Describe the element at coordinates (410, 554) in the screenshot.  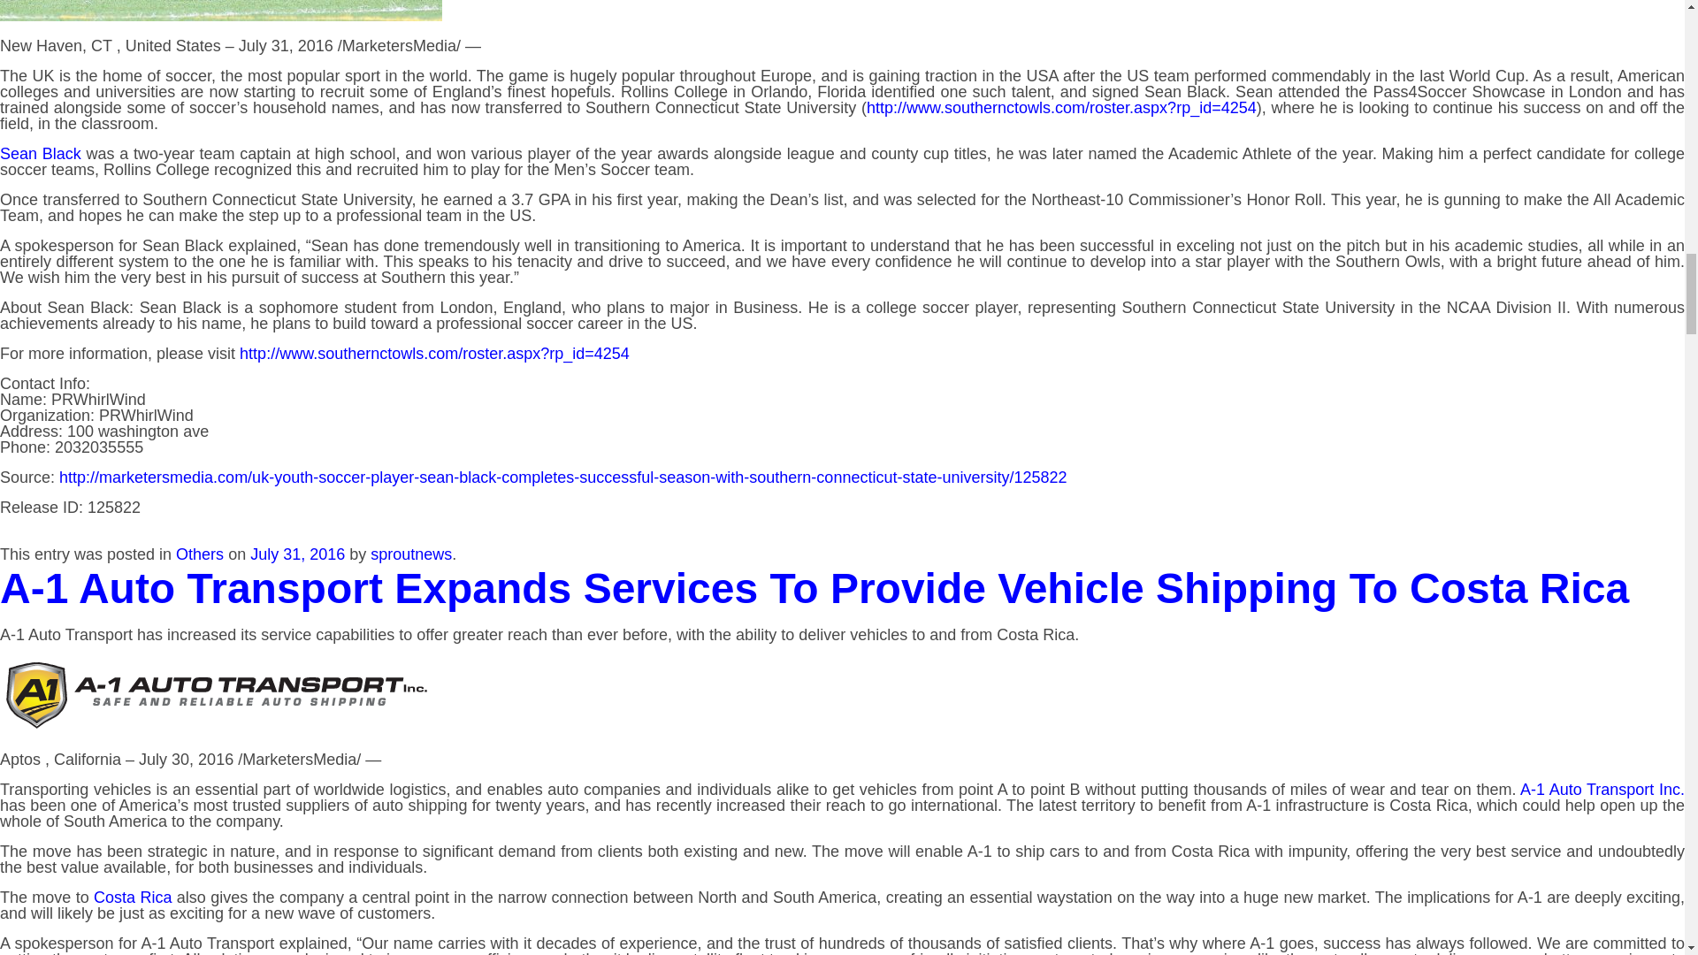
I see `sproutnews` at that location.